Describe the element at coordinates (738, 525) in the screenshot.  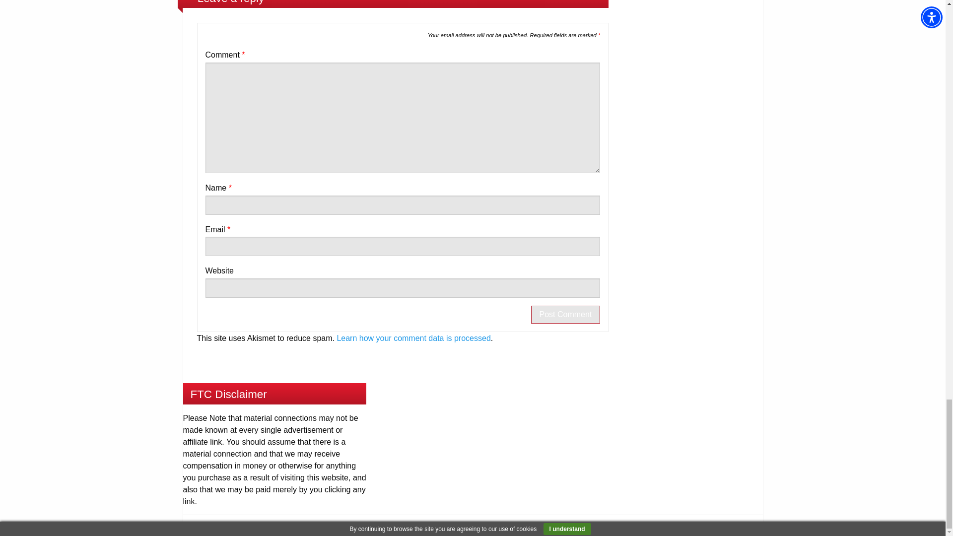
I see `BlogoLife` at that location.